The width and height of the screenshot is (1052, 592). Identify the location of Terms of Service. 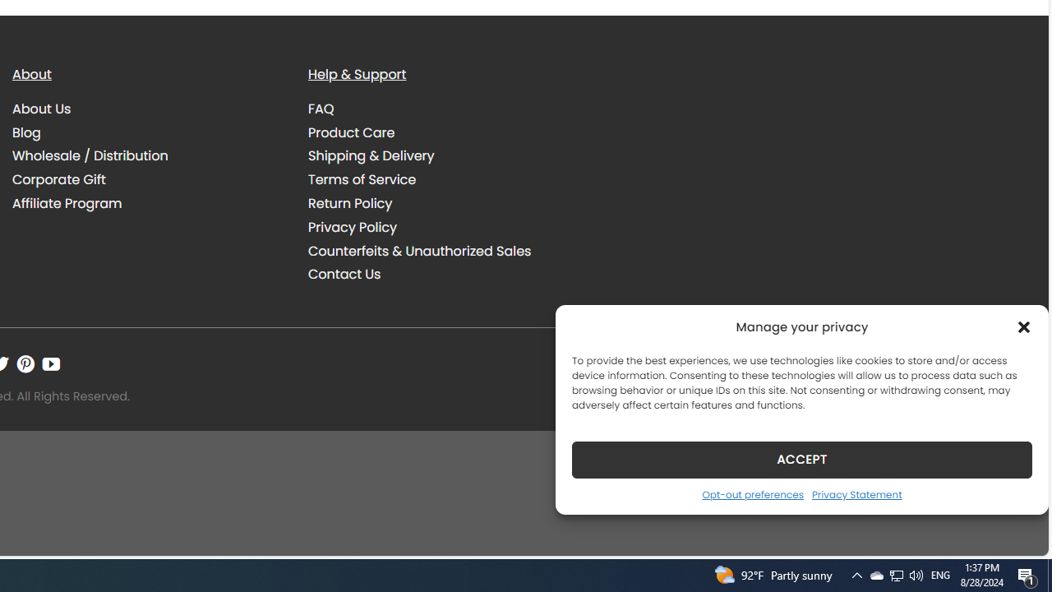
(362, 180).